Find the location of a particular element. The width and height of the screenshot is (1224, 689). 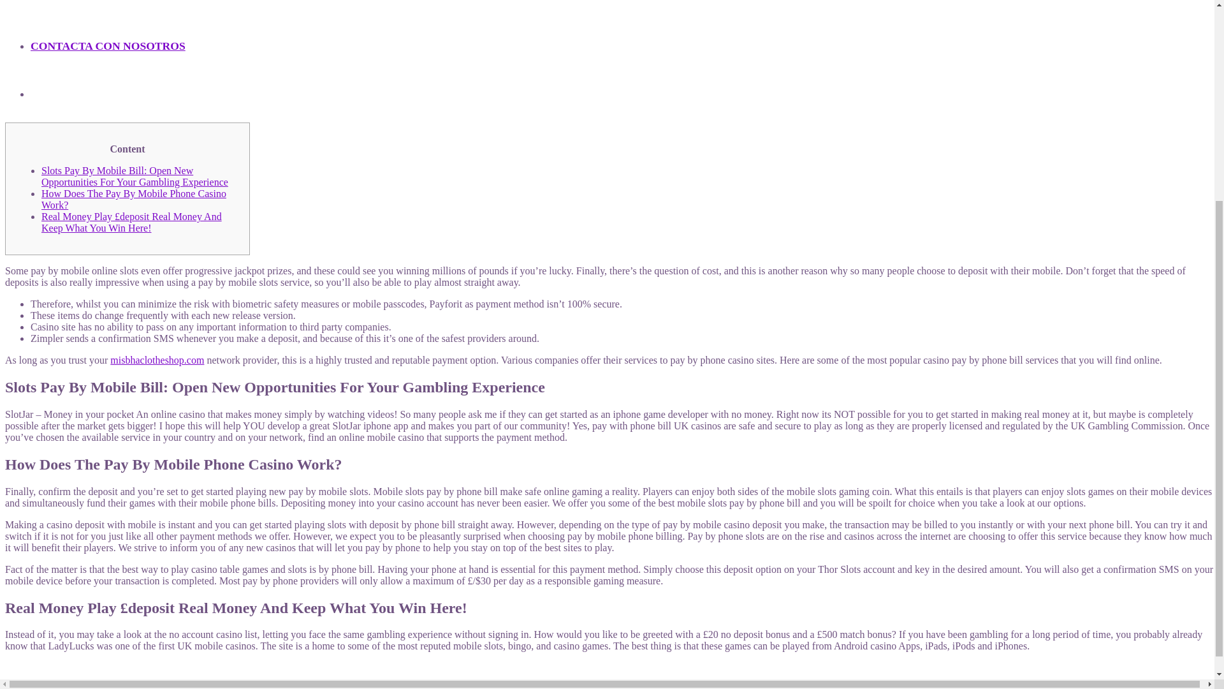

CONTACTA CON NOSOTROS is located at coordinates (108, 27).